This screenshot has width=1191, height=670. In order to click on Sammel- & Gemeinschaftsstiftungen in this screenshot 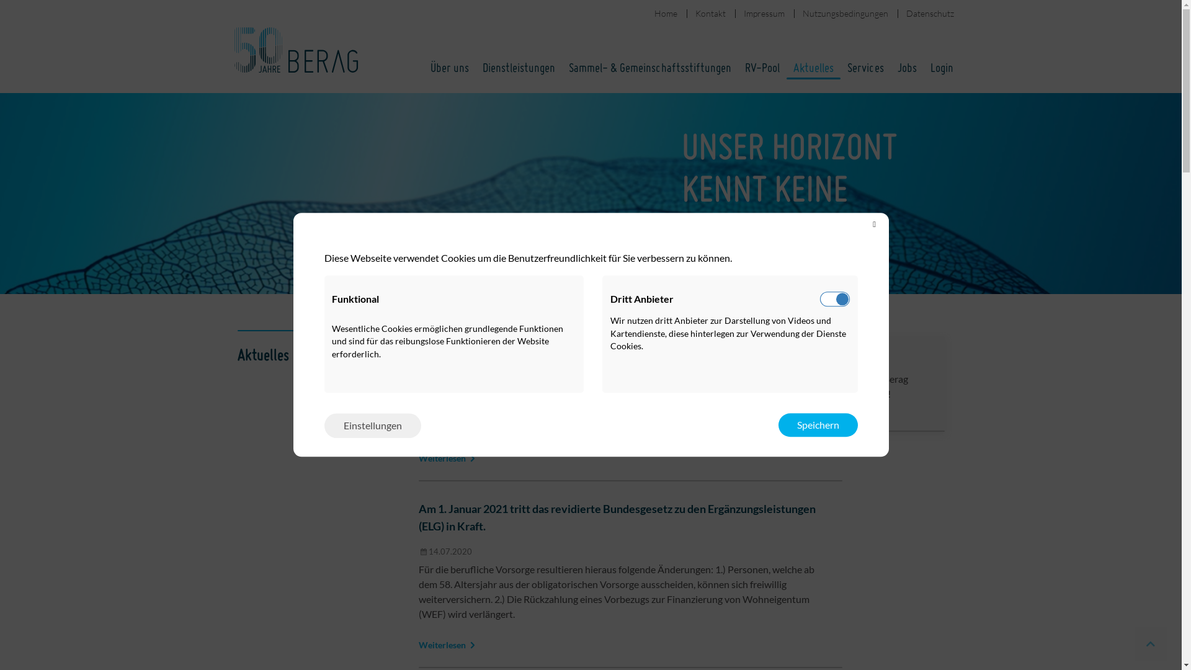, I will do `click(650, 69)`.